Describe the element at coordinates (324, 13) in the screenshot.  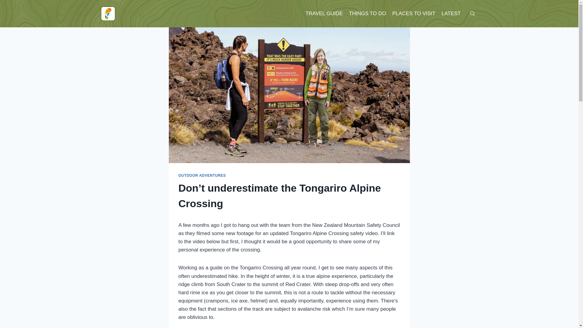
I see `TRAVEL GUIDE` at that location.